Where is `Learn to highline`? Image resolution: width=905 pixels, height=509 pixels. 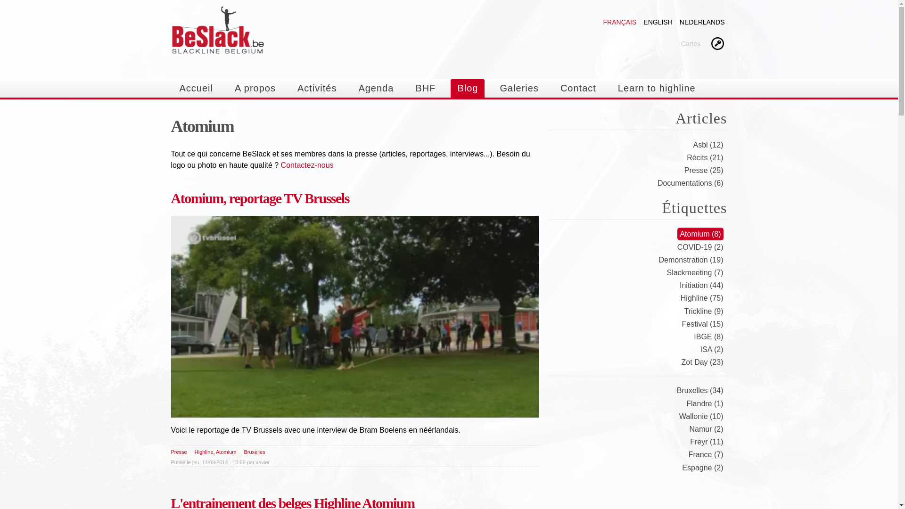
Learn to highline is located at coordinates (657, 89).